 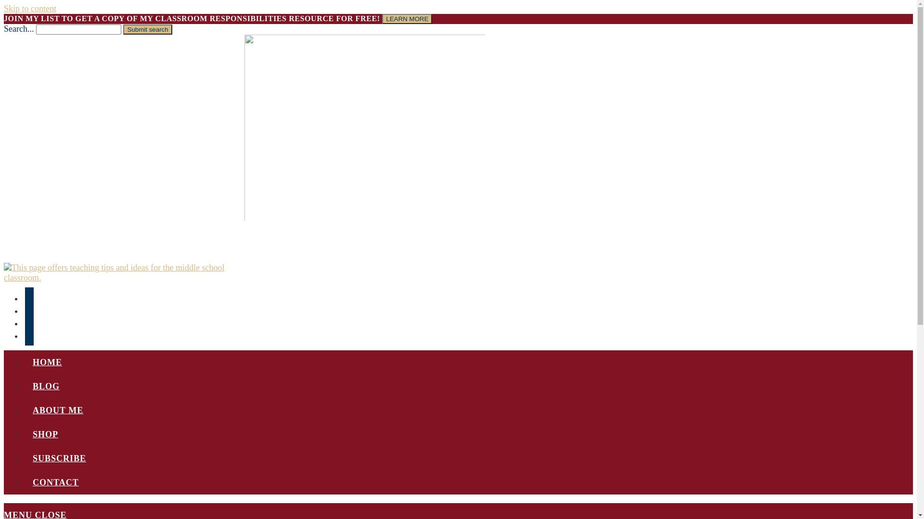 I want to click on CONTACT, so click(x=56, y=482).